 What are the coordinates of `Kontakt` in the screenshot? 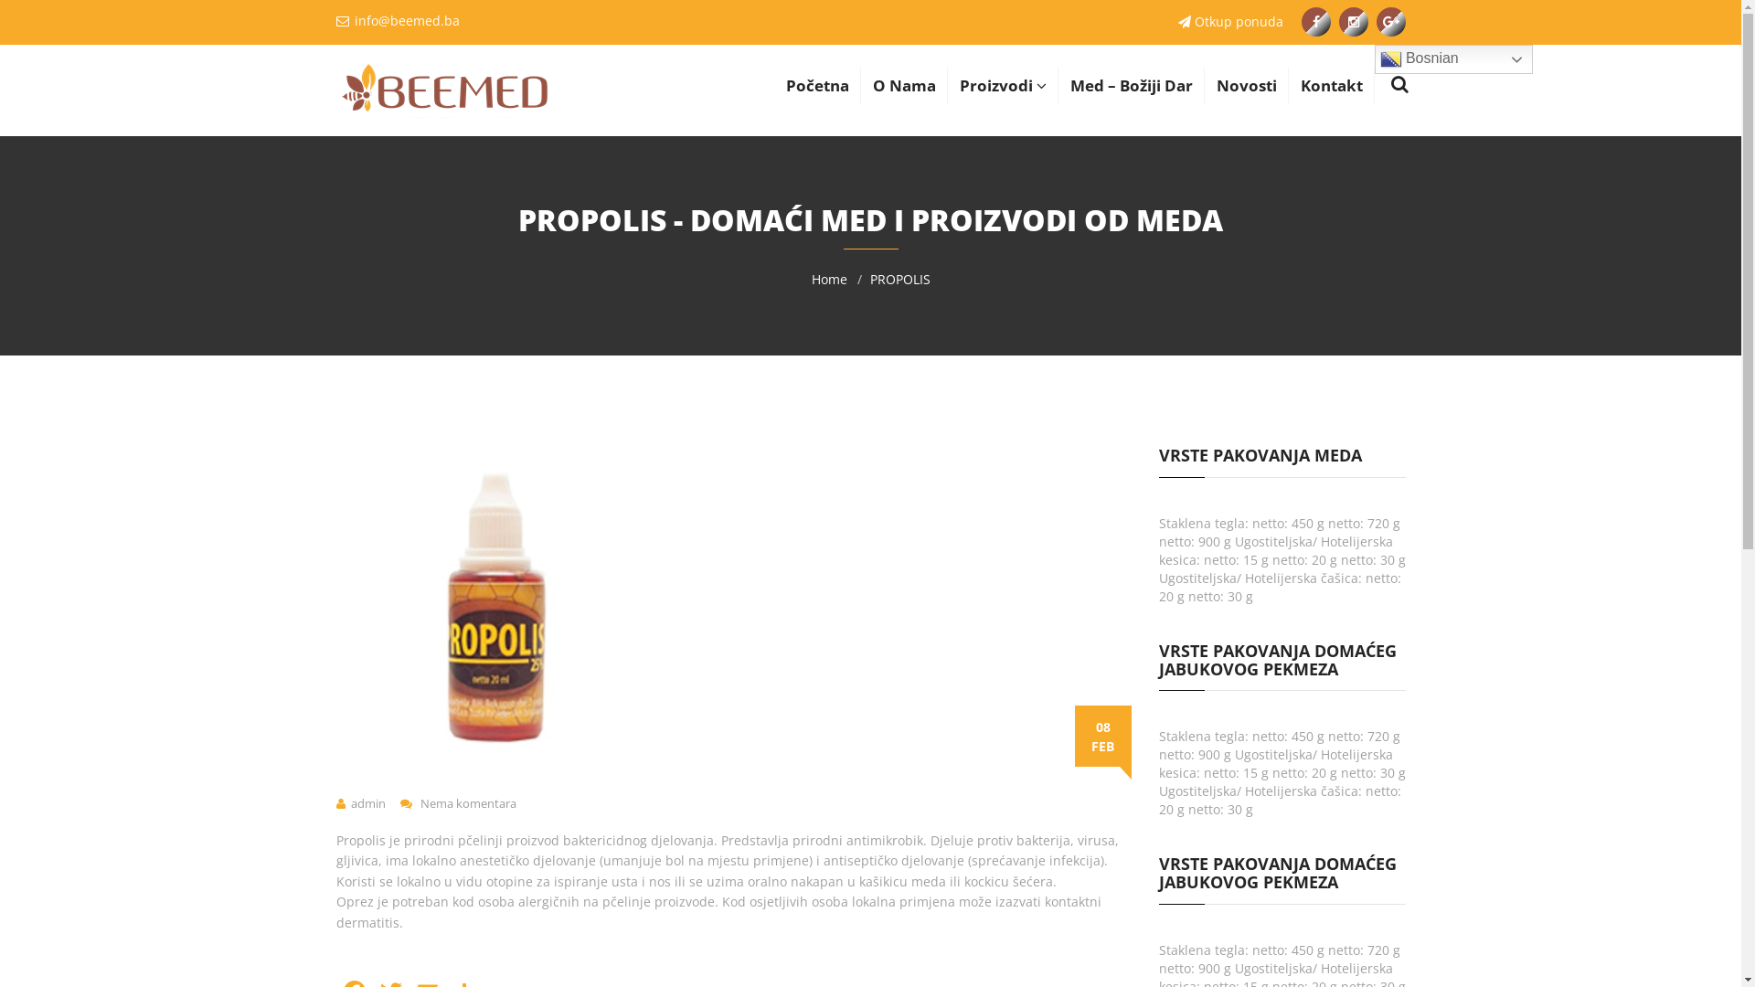 It's located at (1332, 86).